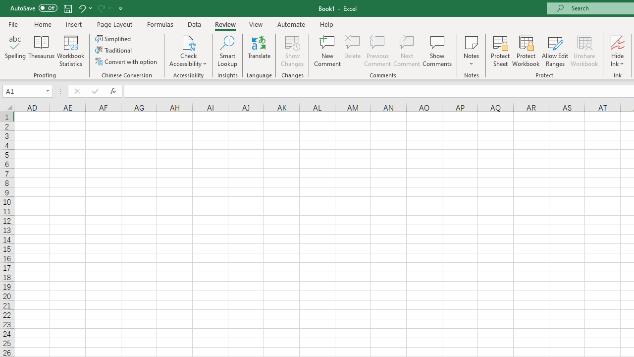 Image resolution: width=634 pixels, height=357 pixels. Describe the element at coordinates (70, 51) in the screenshot. I see `Workbook Statistics` at that location.